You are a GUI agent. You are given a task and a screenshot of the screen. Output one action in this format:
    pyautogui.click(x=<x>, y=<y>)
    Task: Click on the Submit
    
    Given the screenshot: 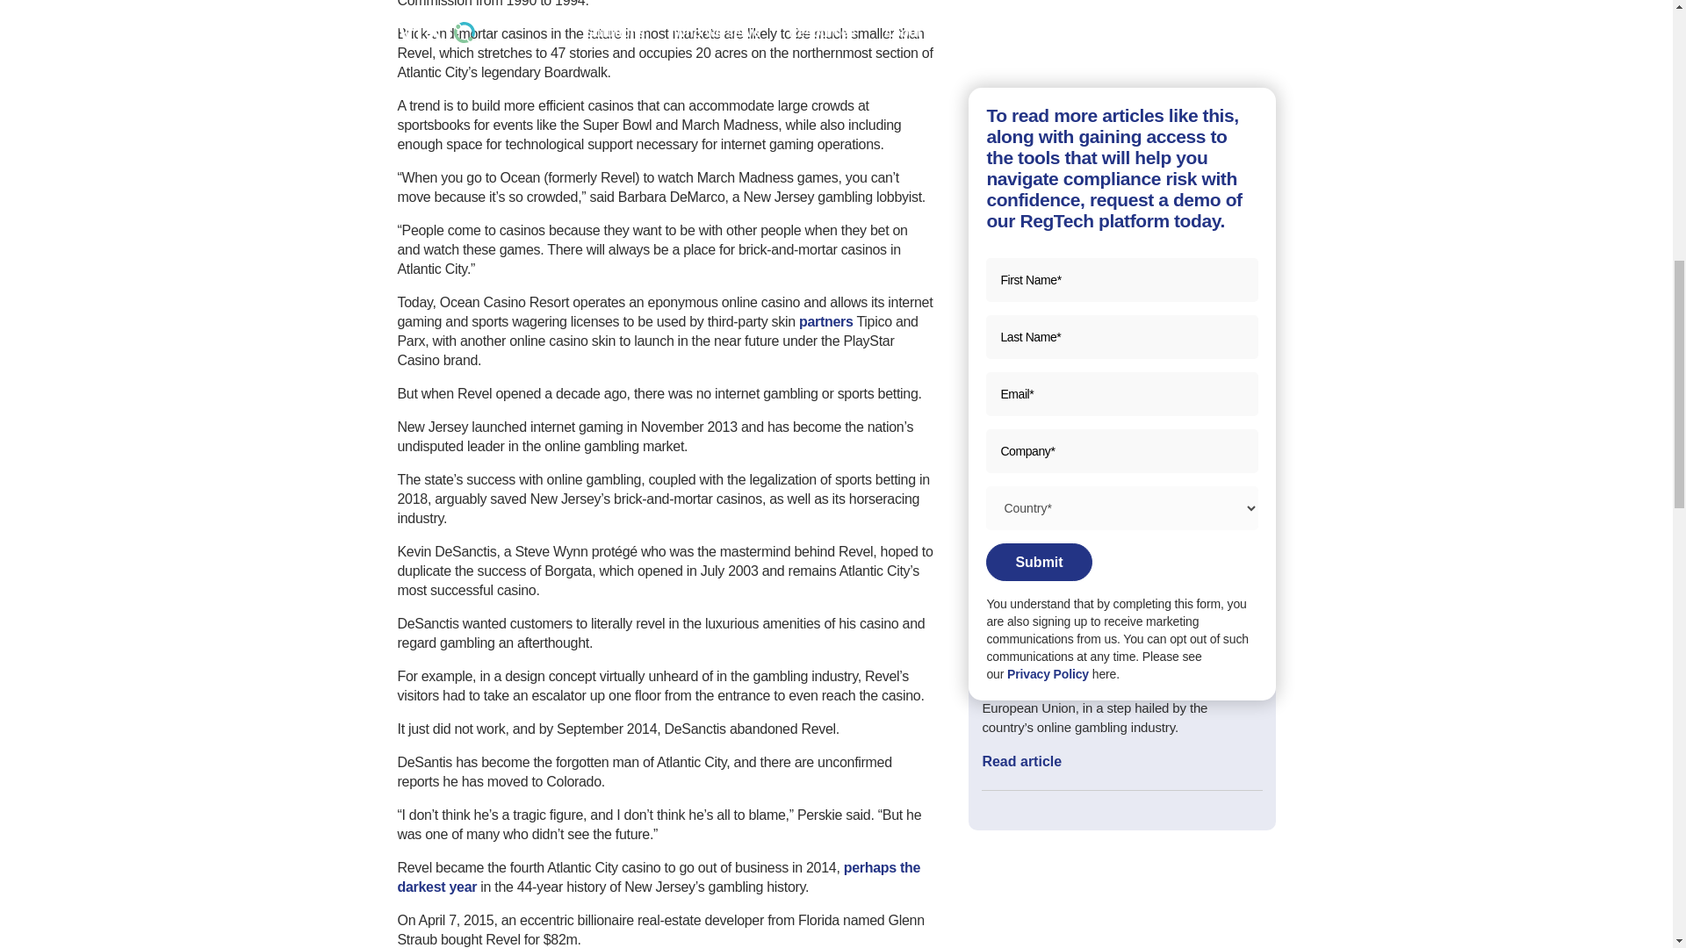 What is the action you would take?
    pyautogui.click(x=1038, y=63)
    